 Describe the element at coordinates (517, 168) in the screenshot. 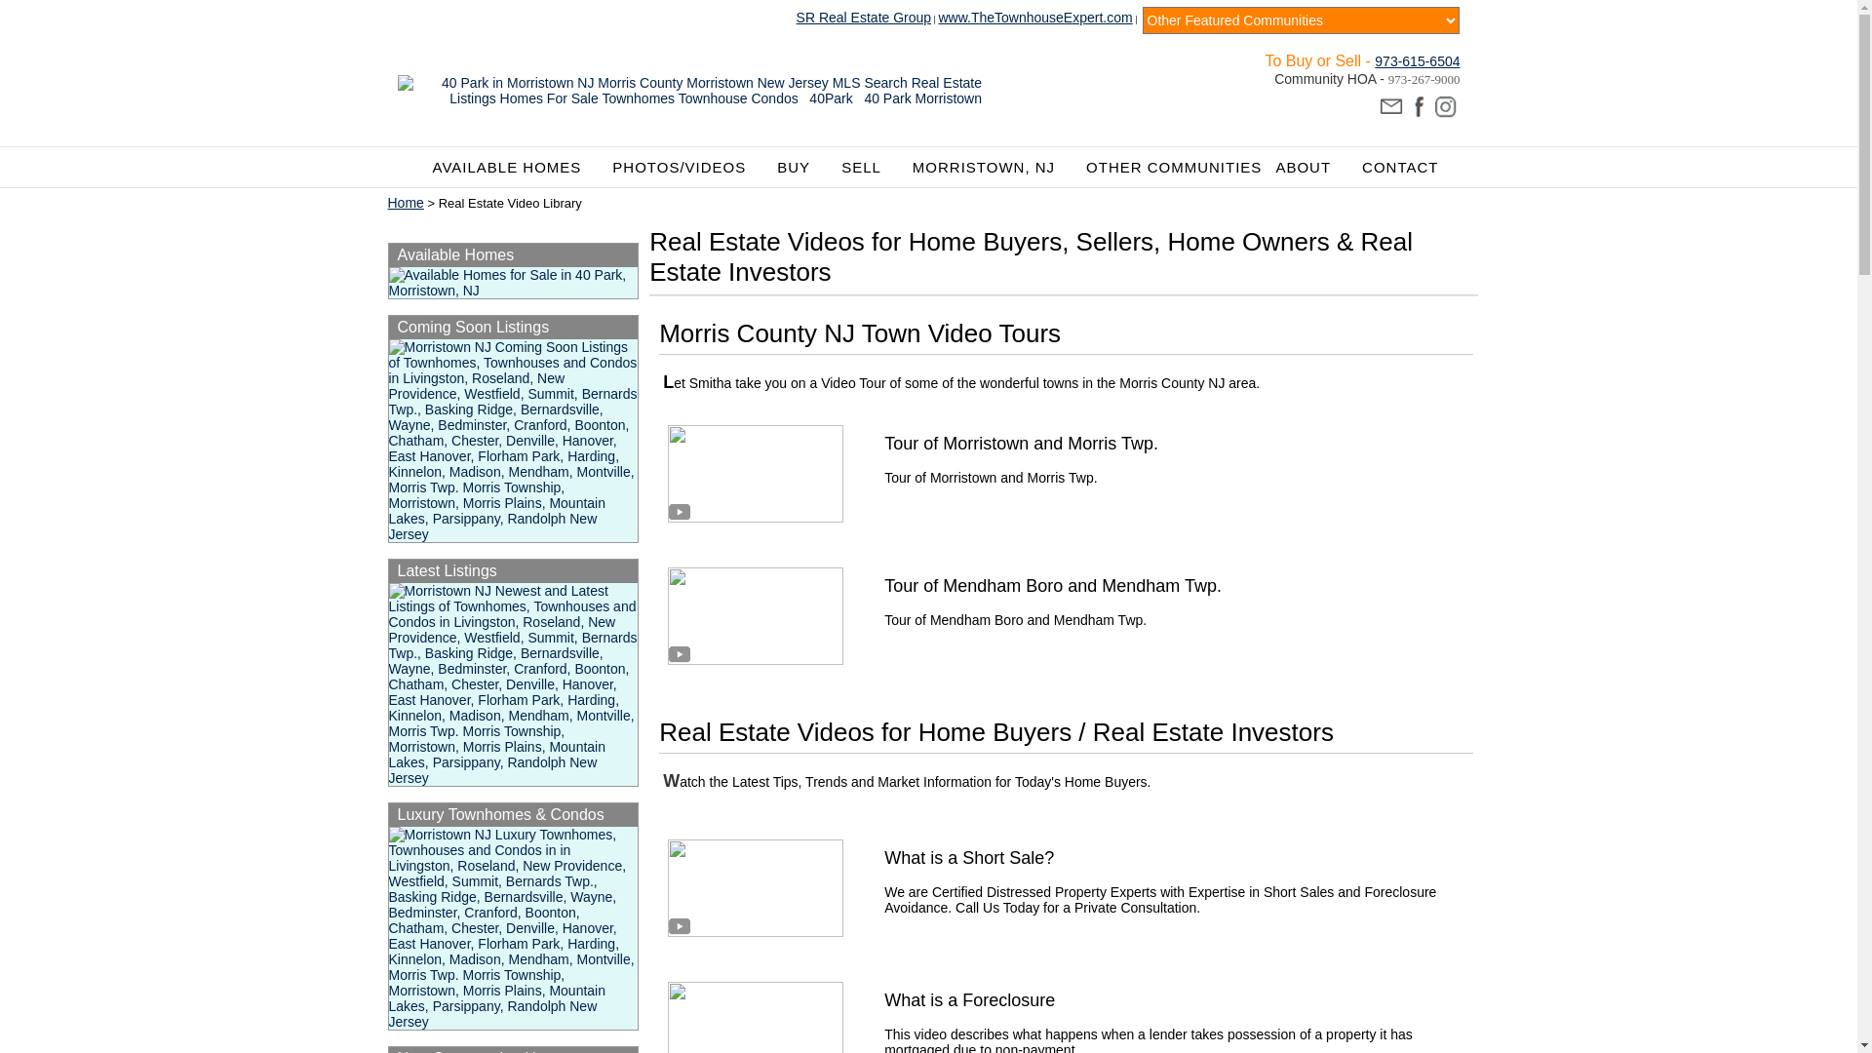

I see `AVAILABLE HOMES` at that location.